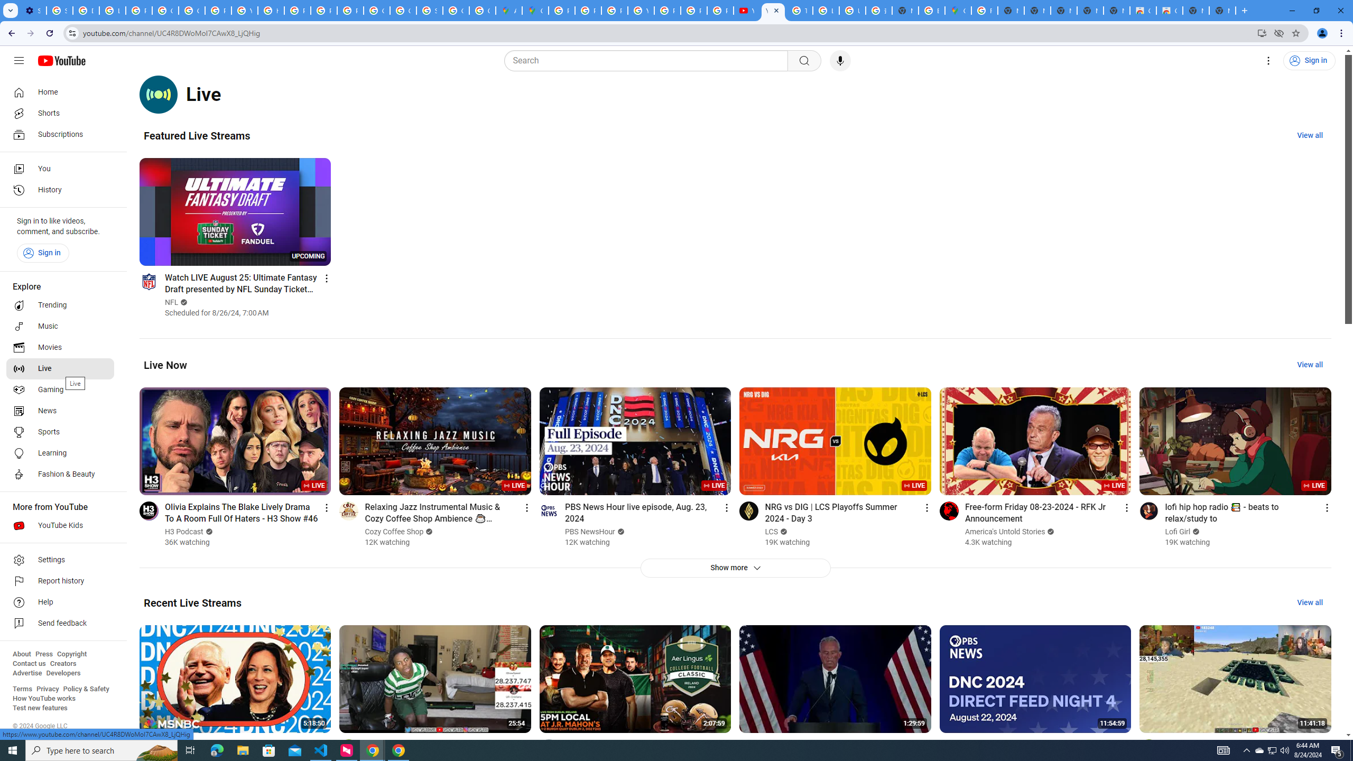 The image size is (1353, 761). What do you see at coordinates (271, 11) in the screenshot?
I see `https://scholar.google.com/` at bounding box center [271, 11].